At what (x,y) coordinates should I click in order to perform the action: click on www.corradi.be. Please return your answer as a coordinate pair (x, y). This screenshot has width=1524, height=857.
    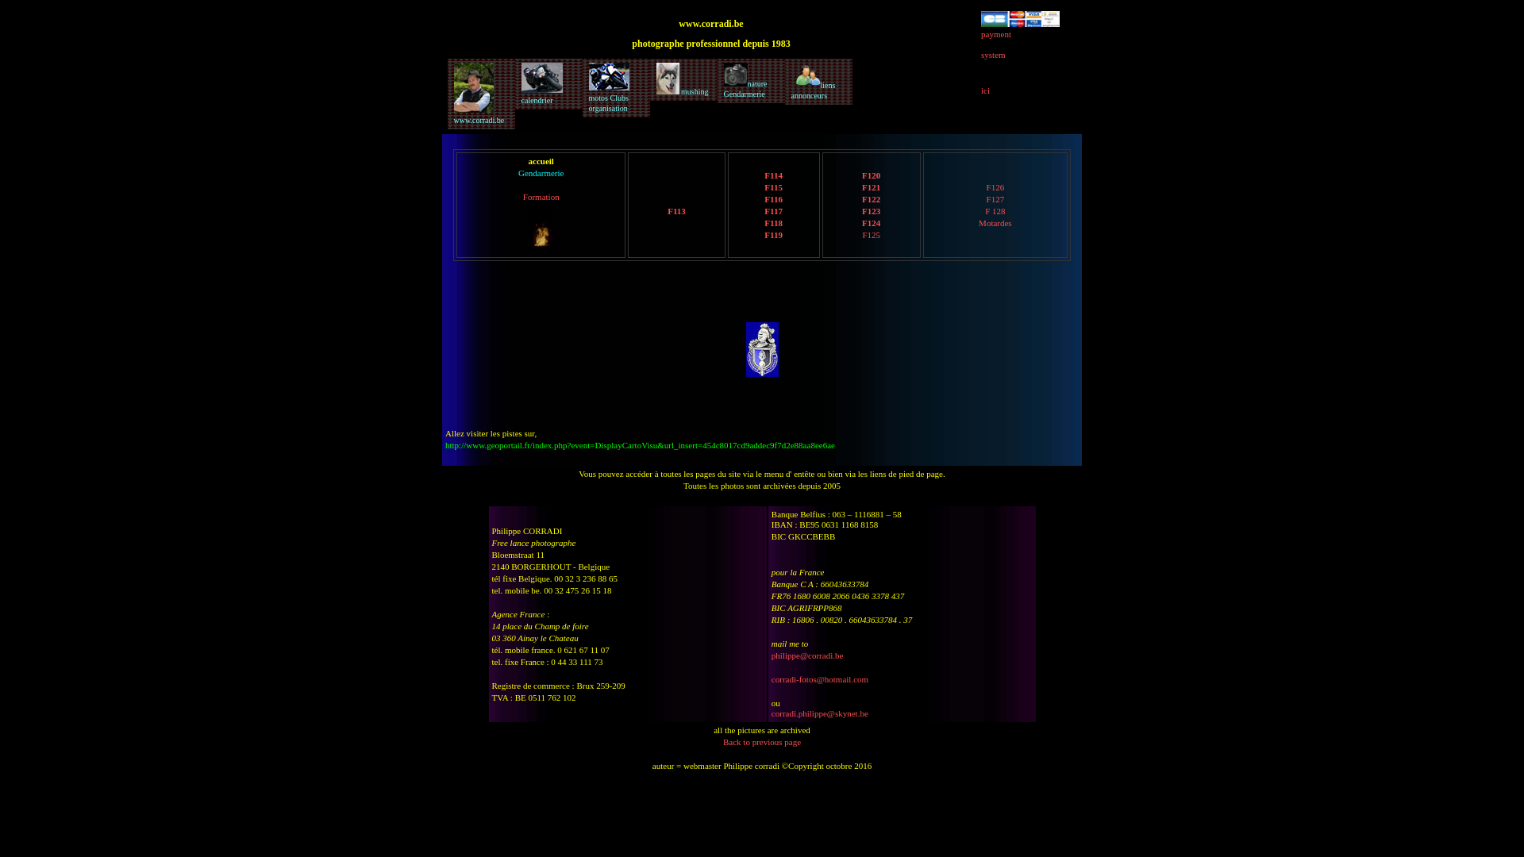
    Looking at the image, I should click on (481, 94).